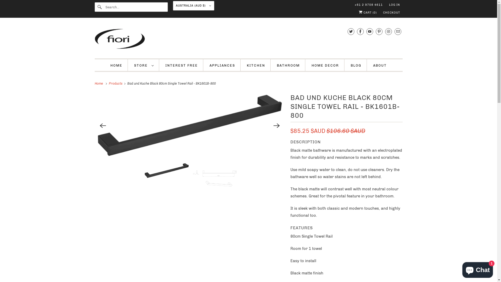 This screenshot has width=501, height=282. What do you see at coordinates (368, 5) in the screenshot?
I see `+61 2 9708 4611` at bounding box center [368, 5].